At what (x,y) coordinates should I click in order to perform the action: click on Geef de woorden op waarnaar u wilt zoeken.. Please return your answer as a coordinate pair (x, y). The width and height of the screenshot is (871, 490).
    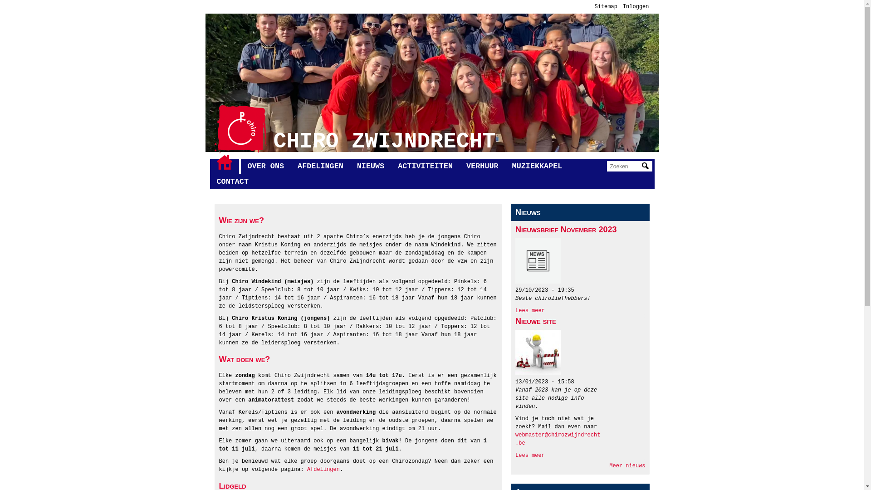
    Looking at the image, I should click on (625, 166).